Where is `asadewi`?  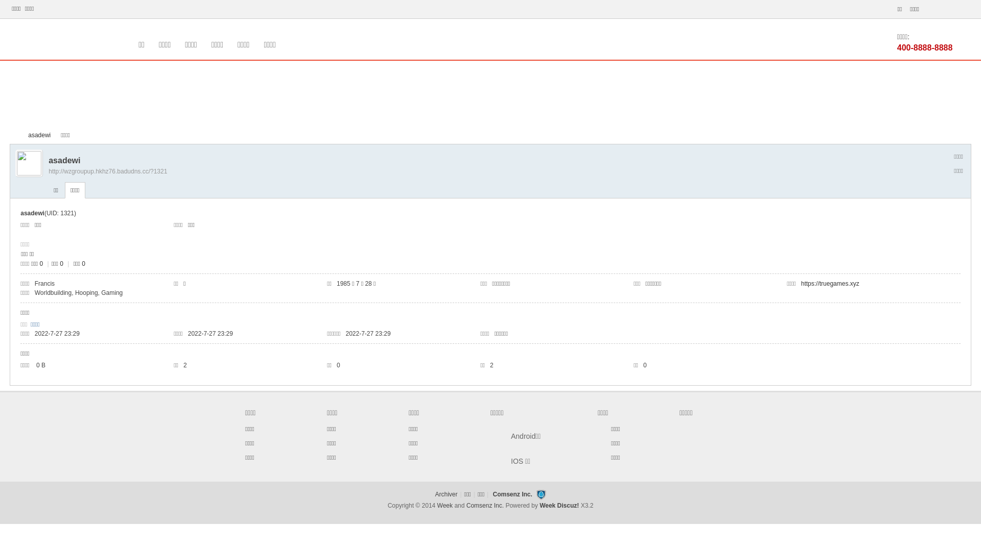 asadewi is located at coordinates (39, 136).